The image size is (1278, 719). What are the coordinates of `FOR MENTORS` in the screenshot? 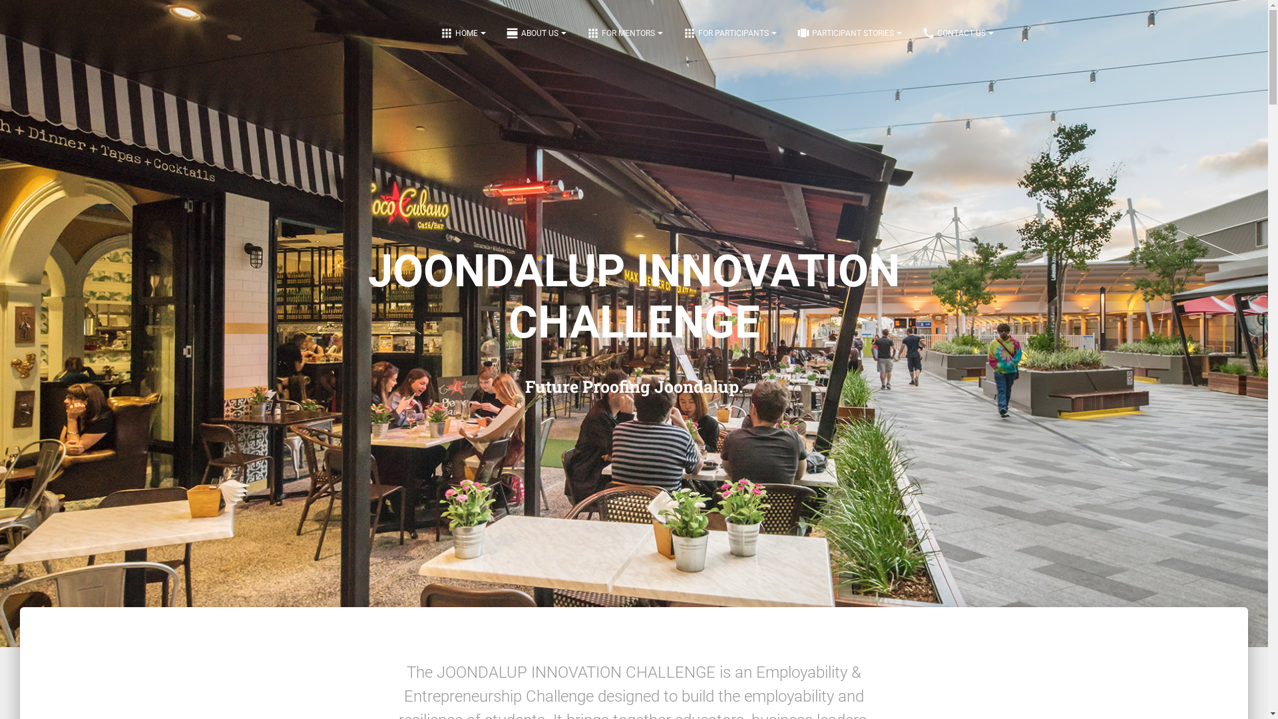 It's located at (624, 33).